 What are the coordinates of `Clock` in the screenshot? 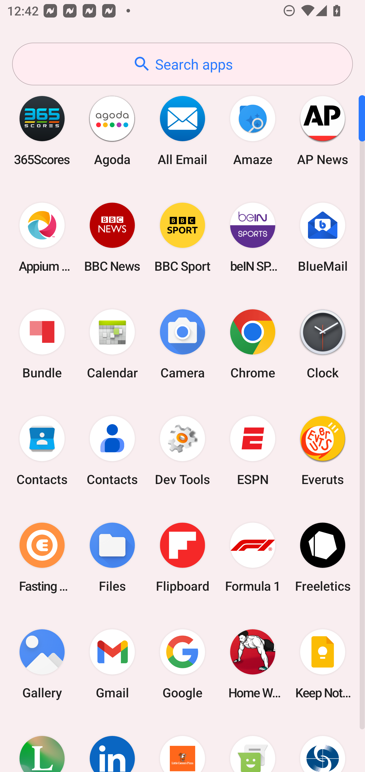 It's located at (323, 344).